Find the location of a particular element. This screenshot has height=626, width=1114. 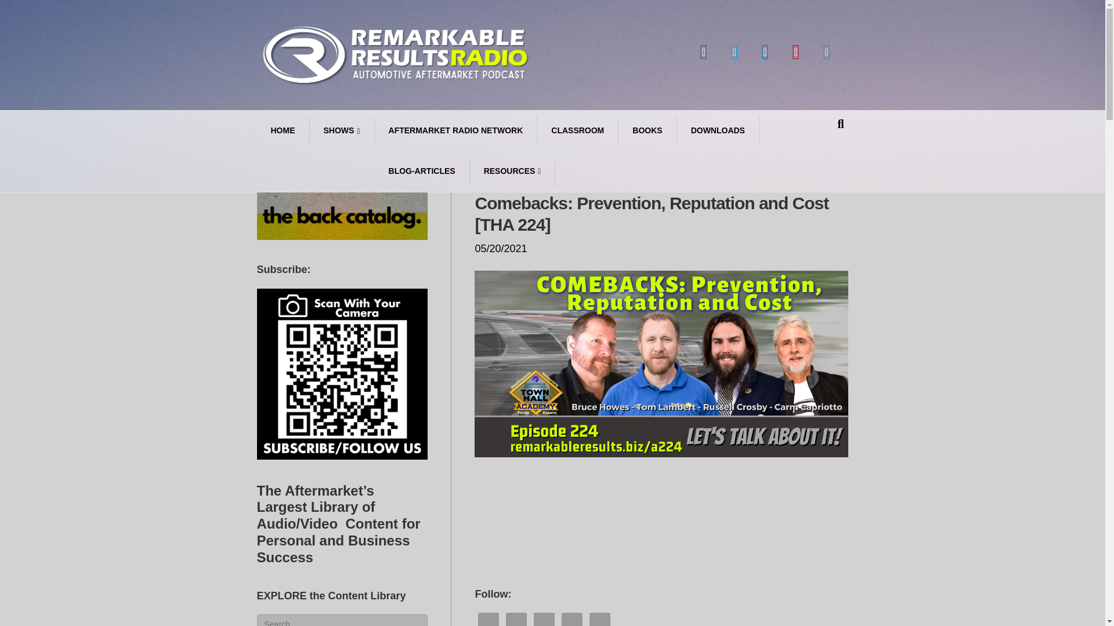

BOOKS is located at coordinates (647, 130).